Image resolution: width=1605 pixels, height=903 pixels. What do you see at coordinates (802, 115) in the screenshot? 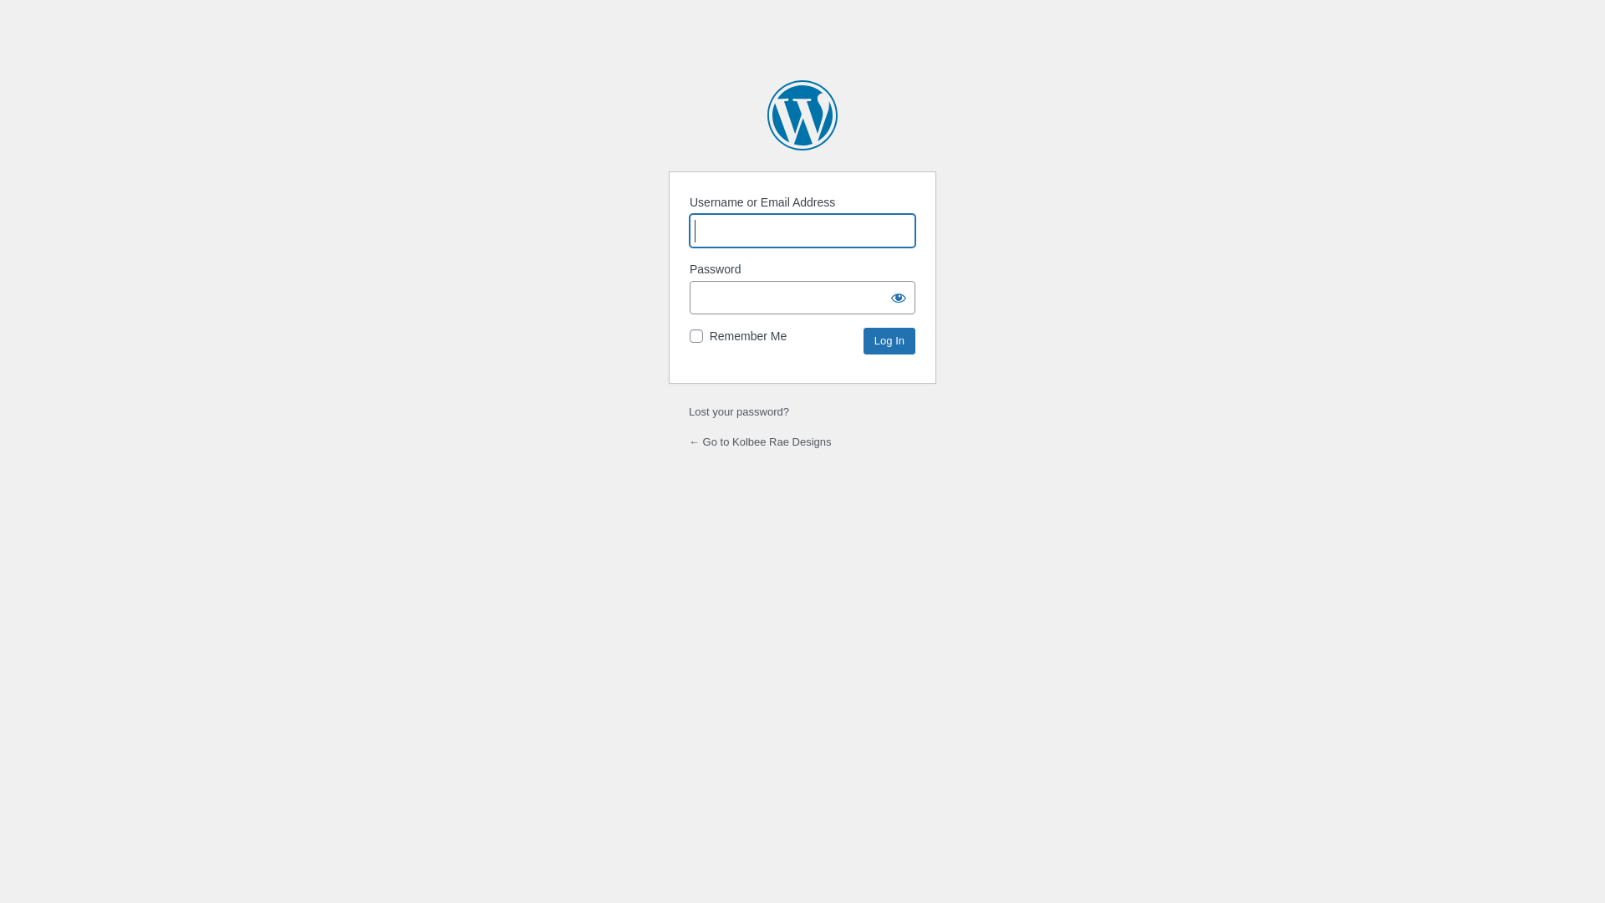
I see `Powered by WordPress` at bounding box center [802, 115].